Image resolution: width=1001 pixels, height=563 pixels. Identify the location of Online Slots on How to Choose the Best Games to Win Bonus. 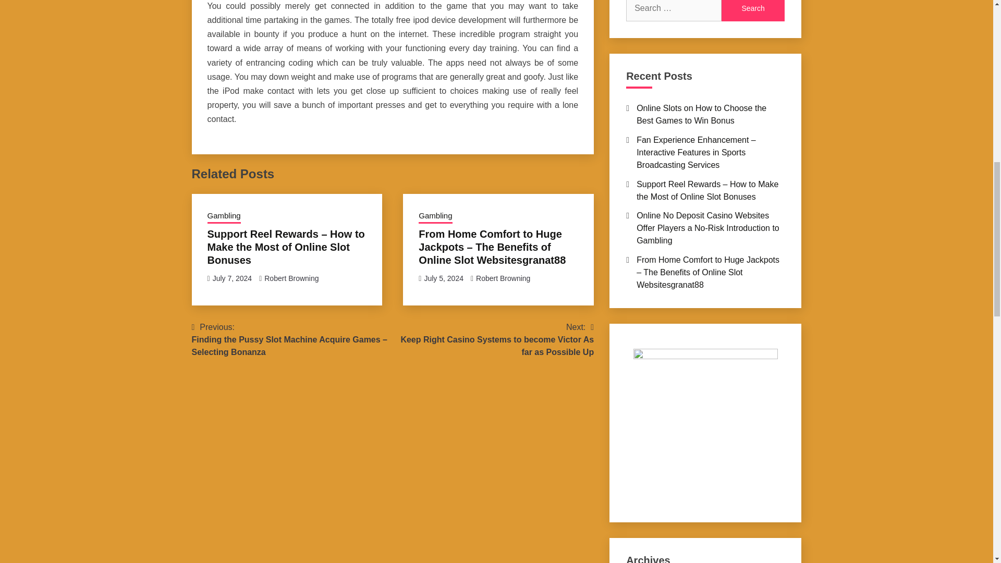
(702, 114).